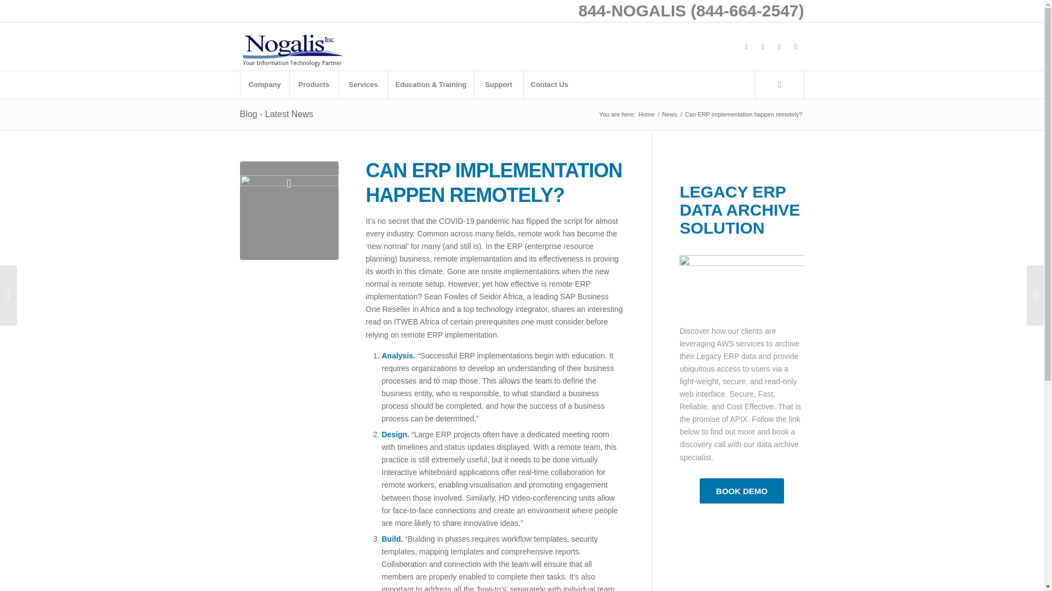  I want to click on Nogalis, Inc., so click(645, 114).